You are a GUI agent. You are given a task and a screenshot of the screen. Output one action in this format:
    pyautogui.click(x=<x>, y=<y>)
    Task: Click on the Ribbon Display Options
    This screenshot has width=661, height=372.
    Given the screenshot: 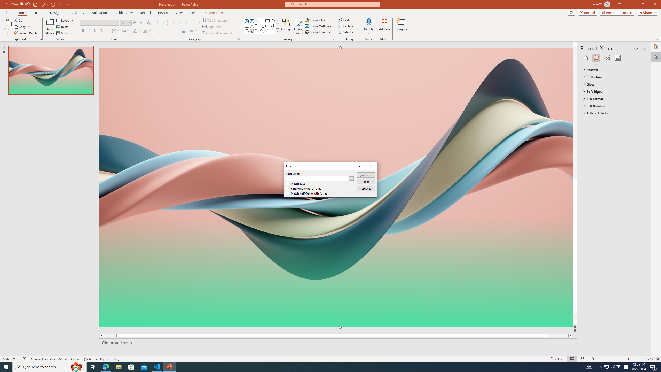 What is the action you would take?
    pyautogui.click(x=619, y=4)
    